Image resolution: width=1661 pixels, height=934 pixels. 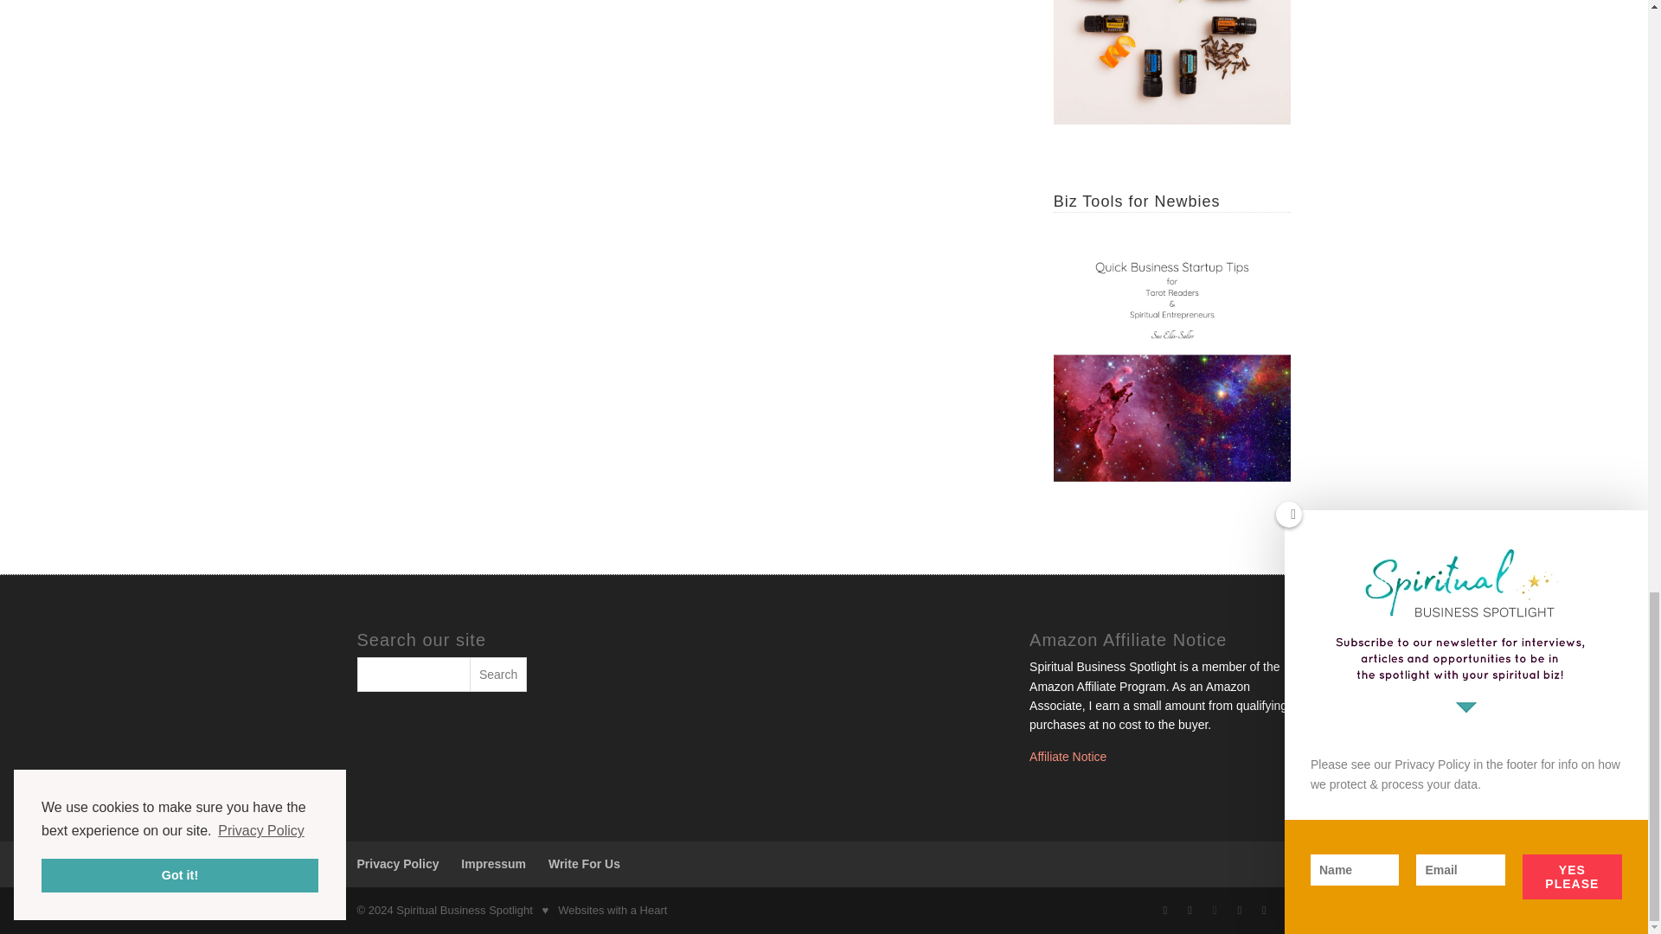 What do you see at coordinates (498, 675) in the screenshot?
I see `Search` at bounding box center [498, 675].